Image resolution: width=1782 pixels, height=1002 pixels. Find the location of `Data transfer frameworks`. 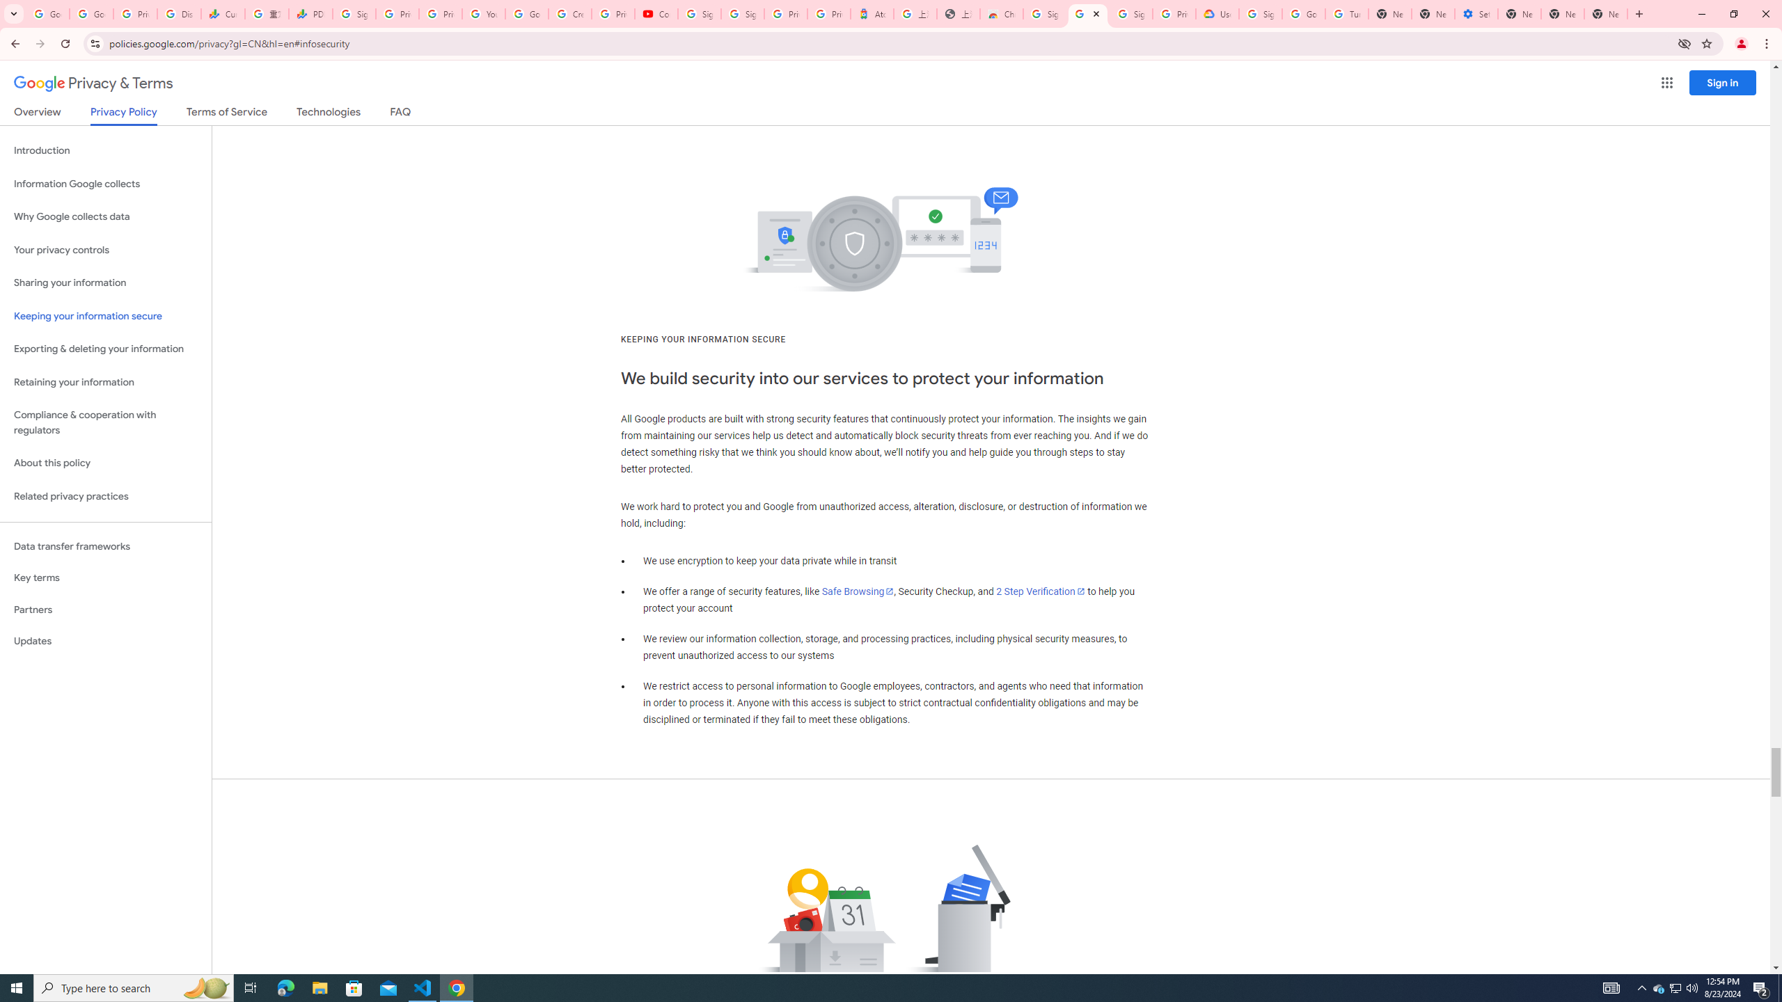

Data transfer frameworks is located at coordinates (106, 546).